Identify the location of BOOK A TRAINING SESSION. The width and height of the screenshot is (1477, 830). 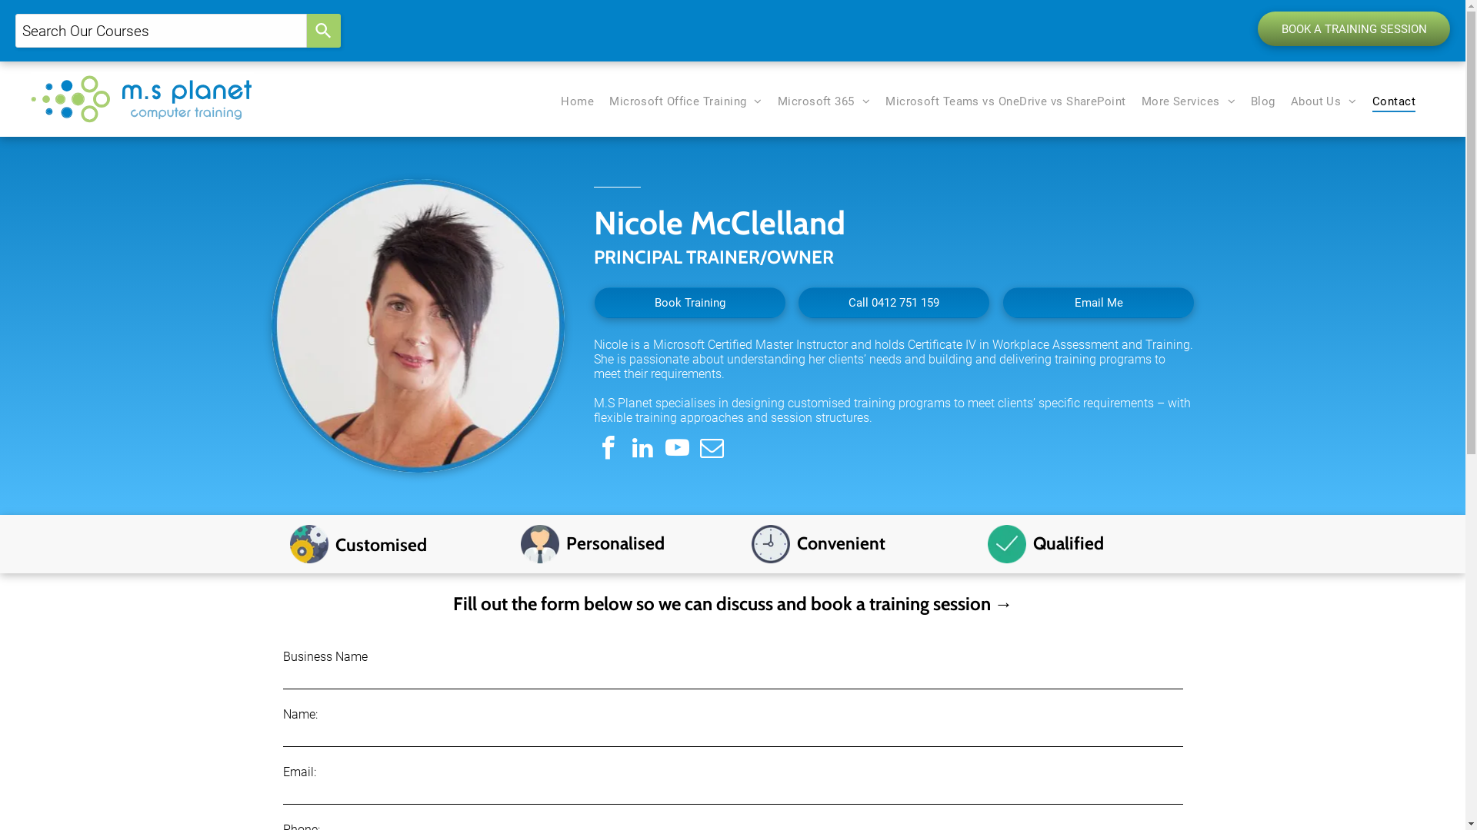
(1354, 29).